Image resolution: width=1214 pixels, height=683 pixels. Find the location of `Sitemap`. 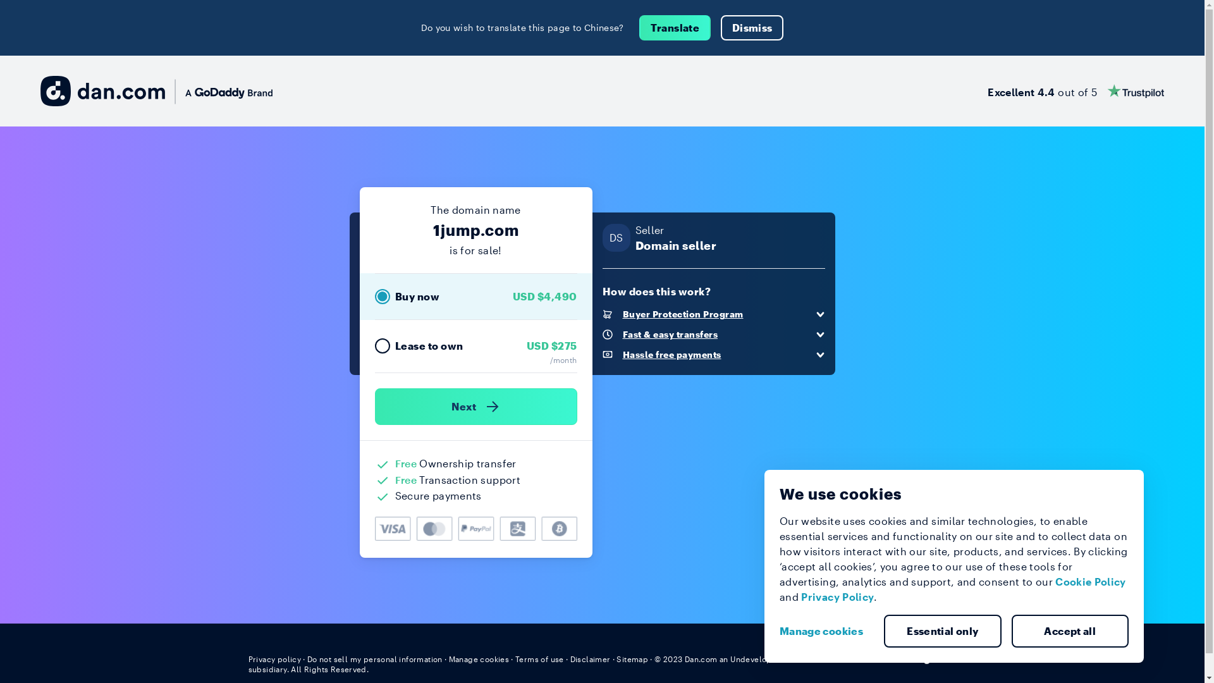

Sitemap is located at coordinates (632, 659).